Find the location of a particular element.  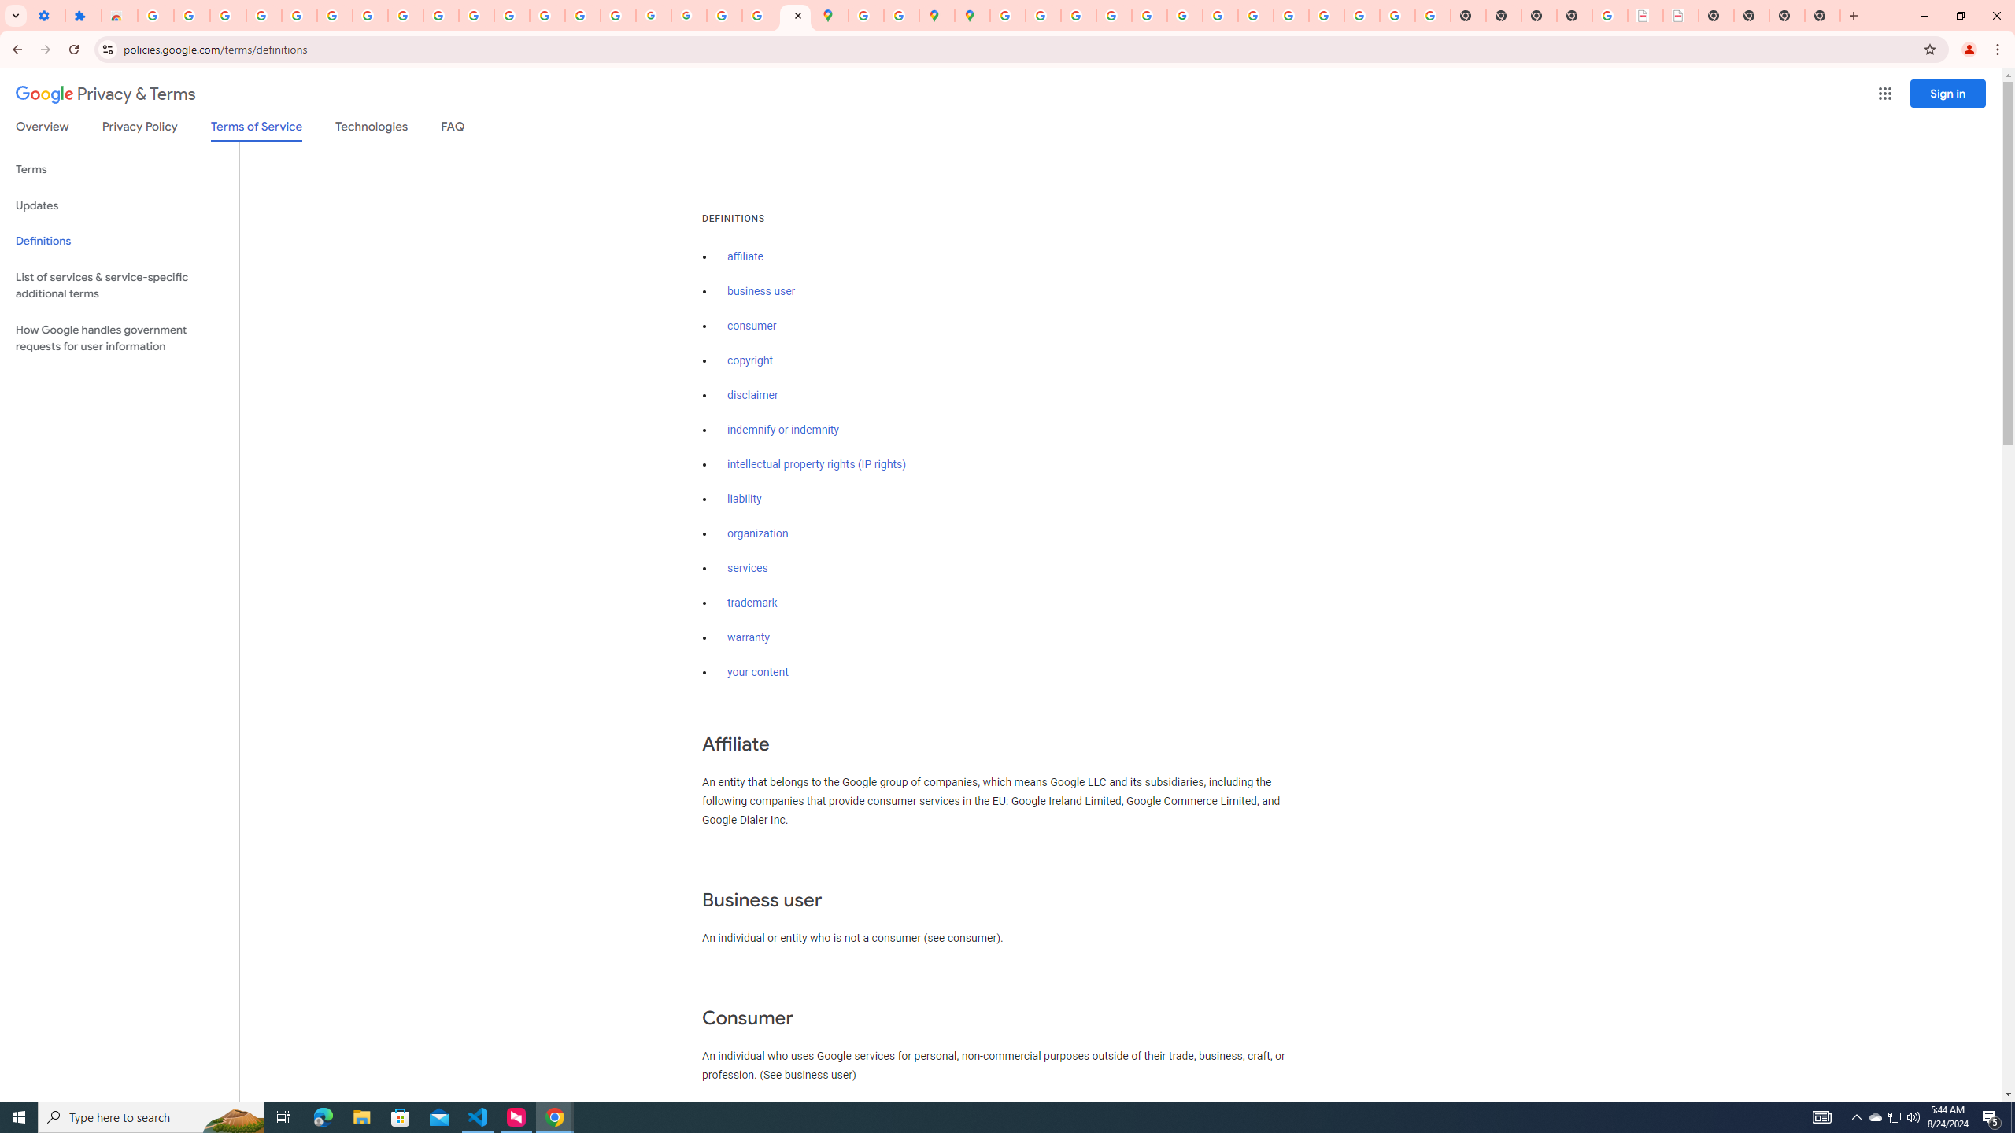

intellectual property rights (IP rights) is located at coordinates (817, 464).